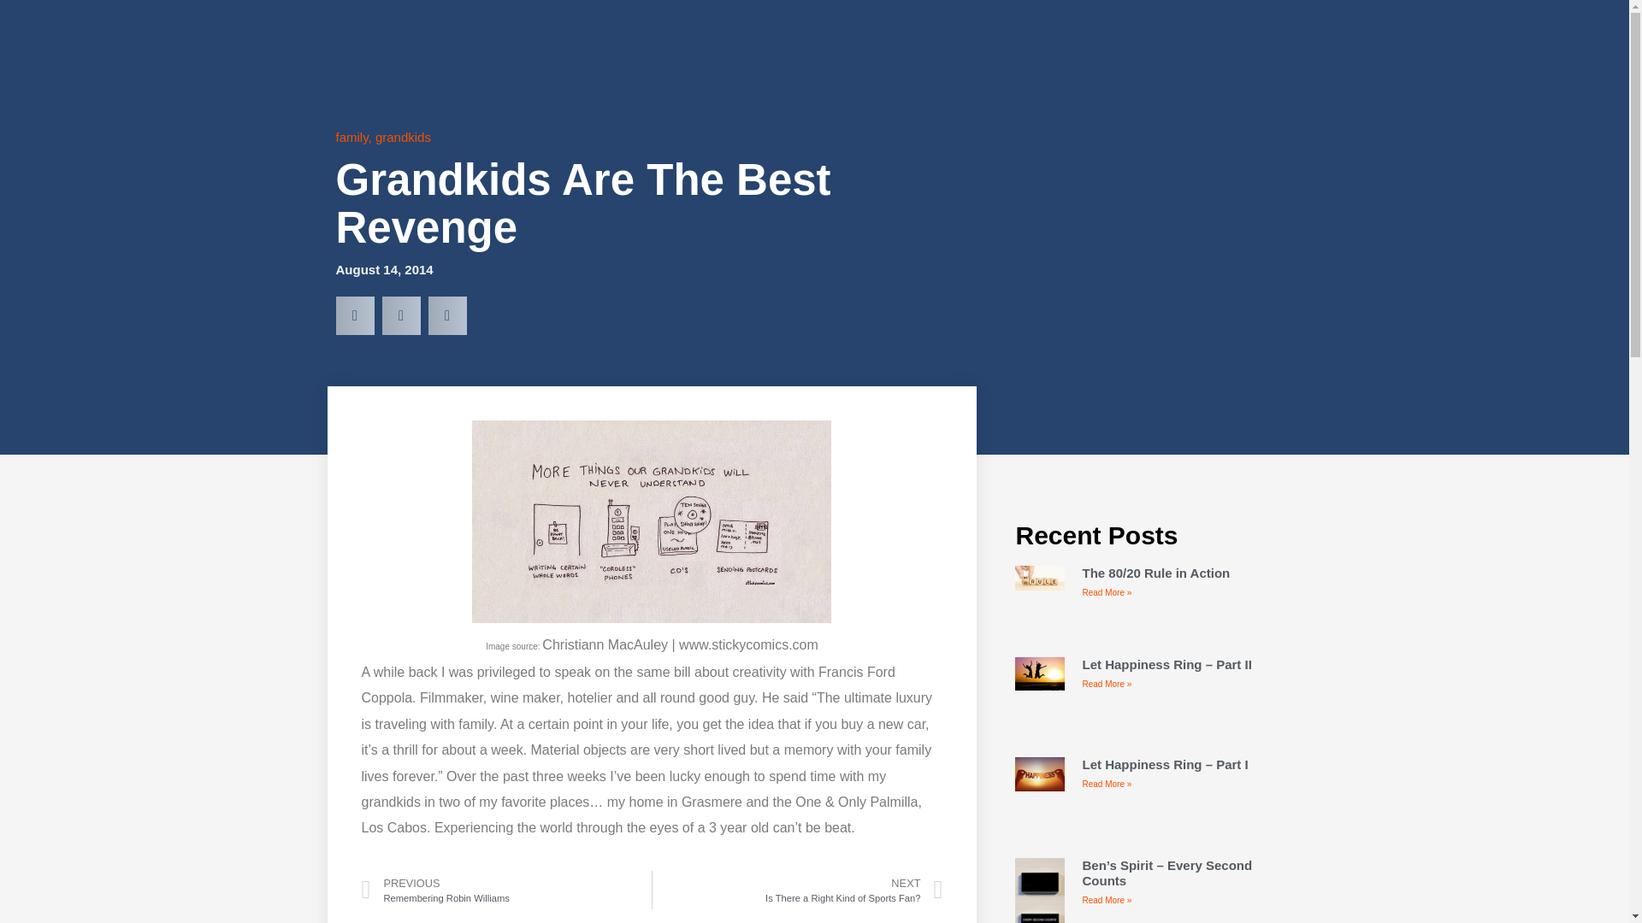 Image resolution: width=1642 pixels, height=923 pixels. I want to click on grandkids, so click(351, 137).